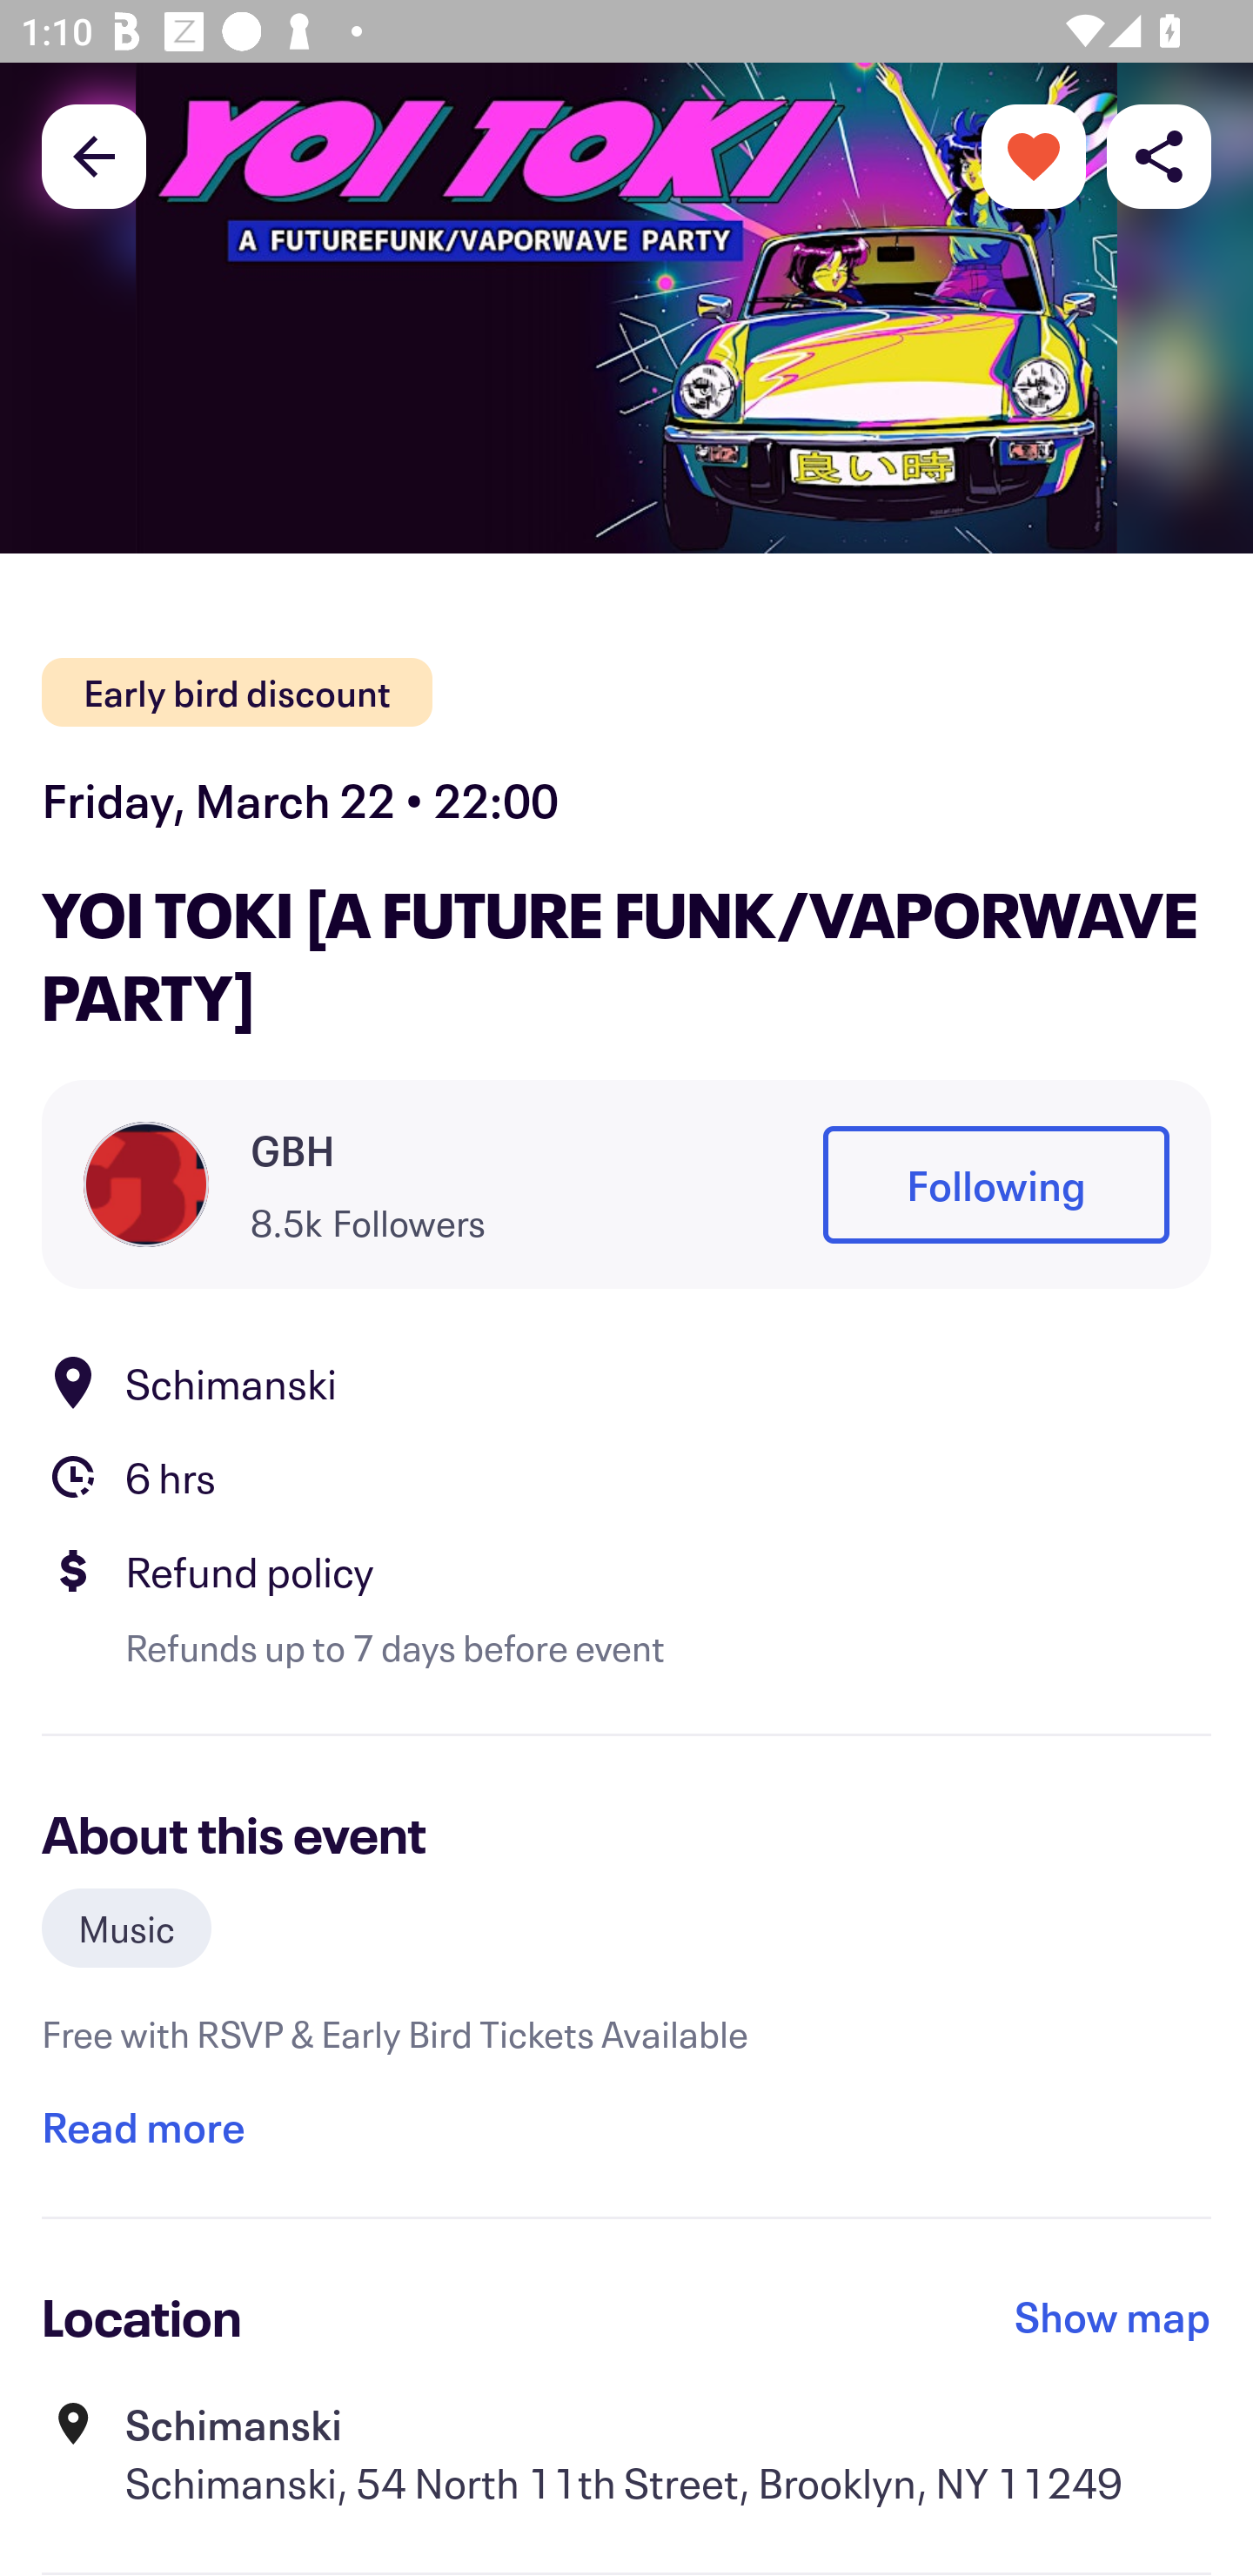 The width and height of the screenshot is (1253, 2576). I want to click on Read more, so click(143, 2126).